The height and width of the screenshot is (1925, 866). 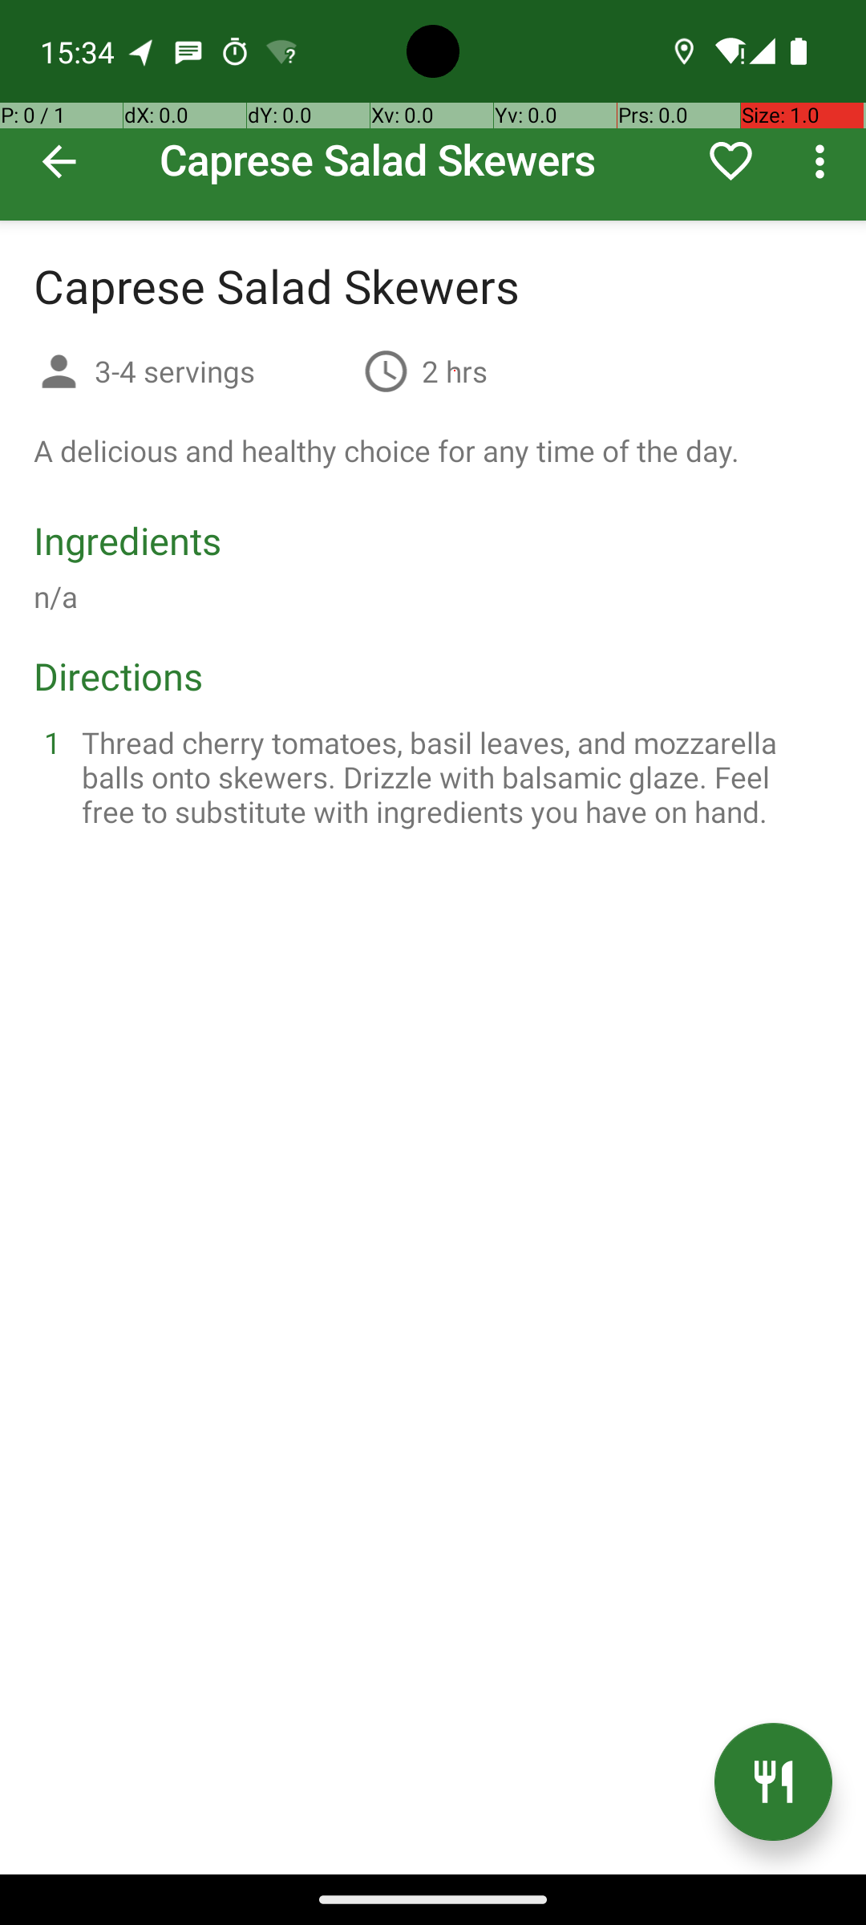 I want to click on Thread cherry tomatoes, basil leaves, and mozzarella balls onto skewers. Drizzle with balsamic glaze. Feel free to substitute with ingredients you have on hand., so click(x=452, y=776).